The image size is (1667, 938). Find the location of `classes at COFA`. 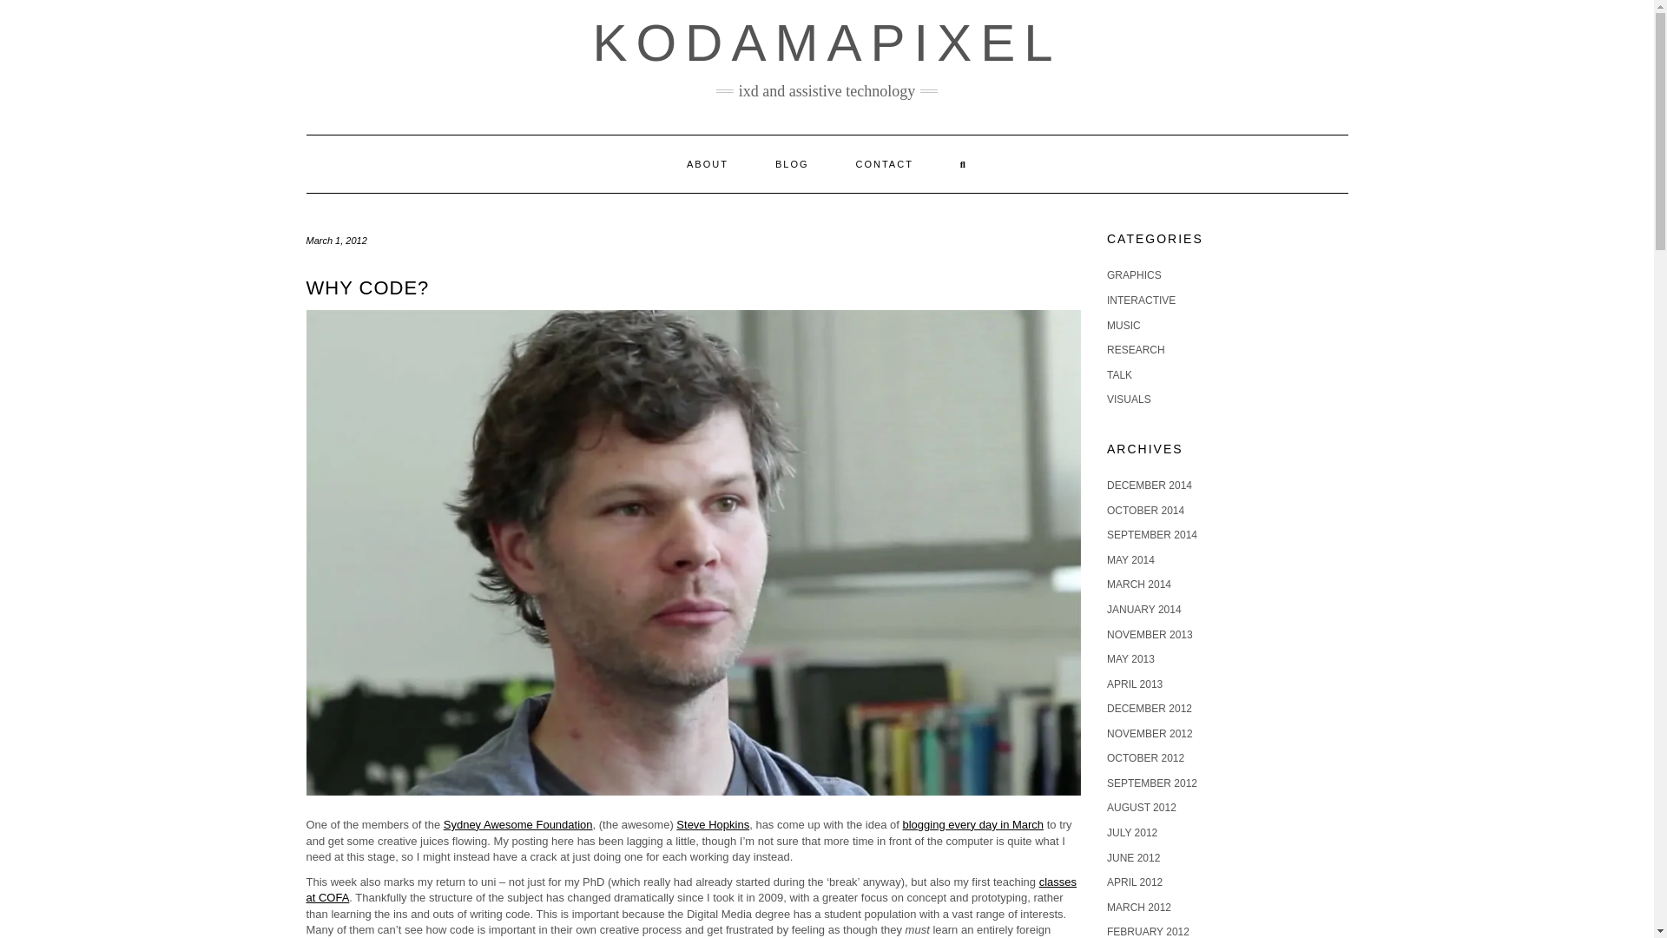

classes at COFA is located at coordinates (691, 889).